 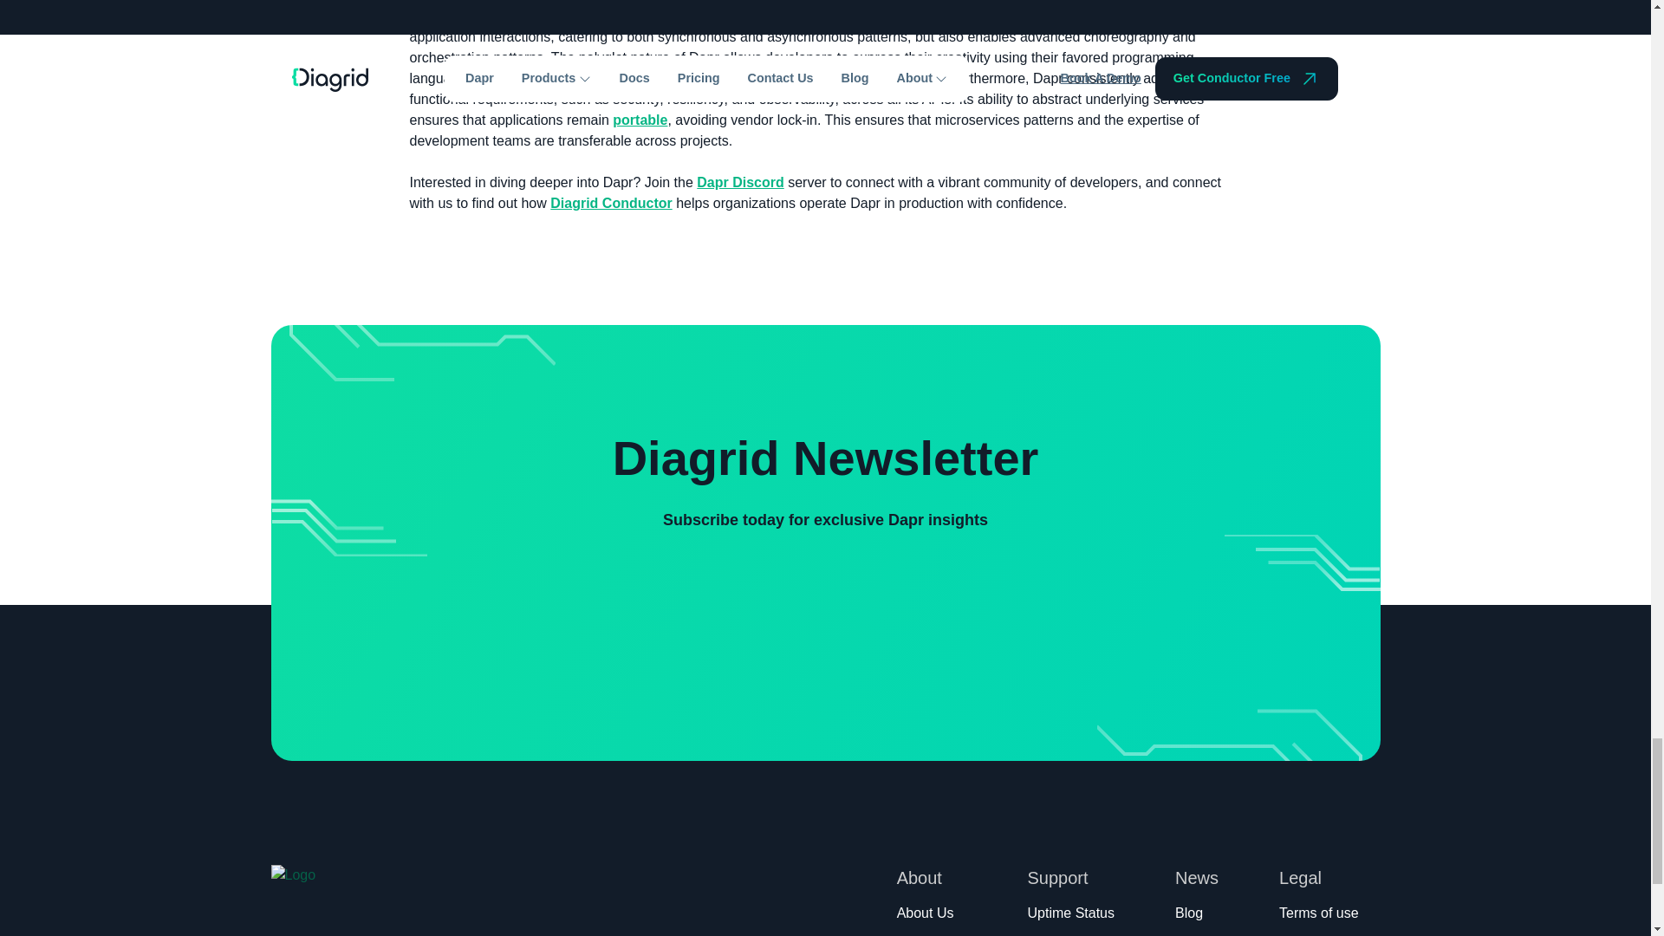 I want to click on Dapr Discord, so click(x=740, y=182).